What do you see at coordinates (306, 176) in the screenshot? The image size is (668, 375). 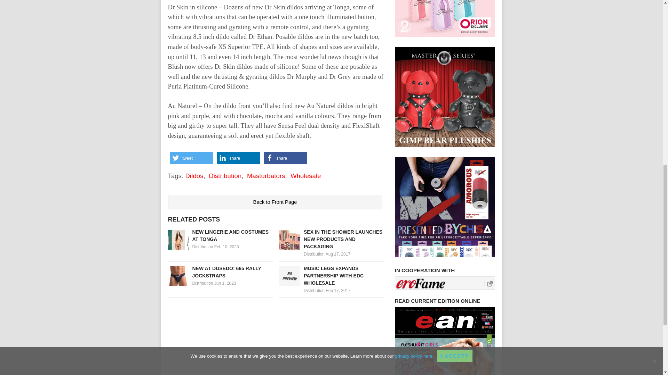 I see `Wholesale` at bounding box center [306, 176].